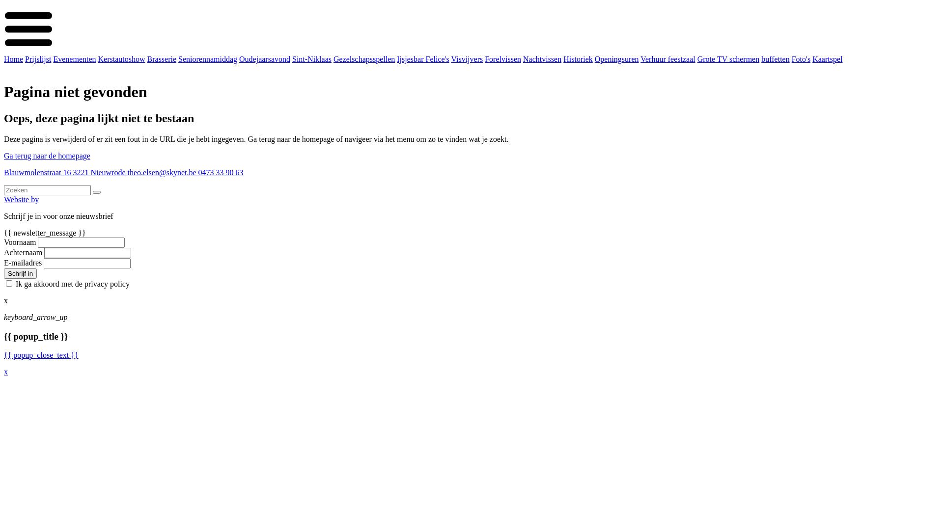  Describe the element at coordinates (14, 59) in the screenshot. I see `Home` at that location.